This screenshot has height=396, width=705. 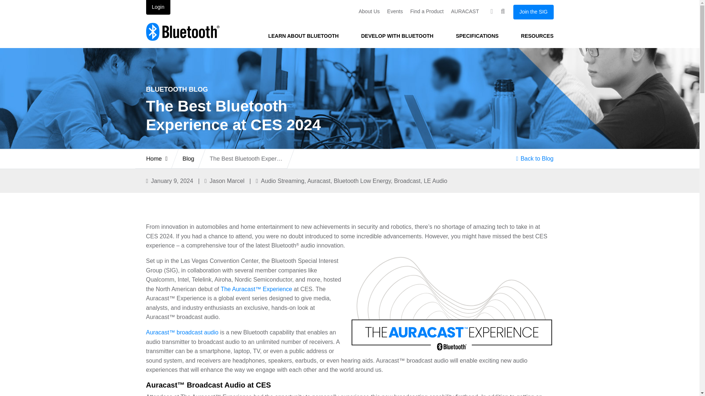 I want to click on Join the SIG, so click(x=533, y=12).